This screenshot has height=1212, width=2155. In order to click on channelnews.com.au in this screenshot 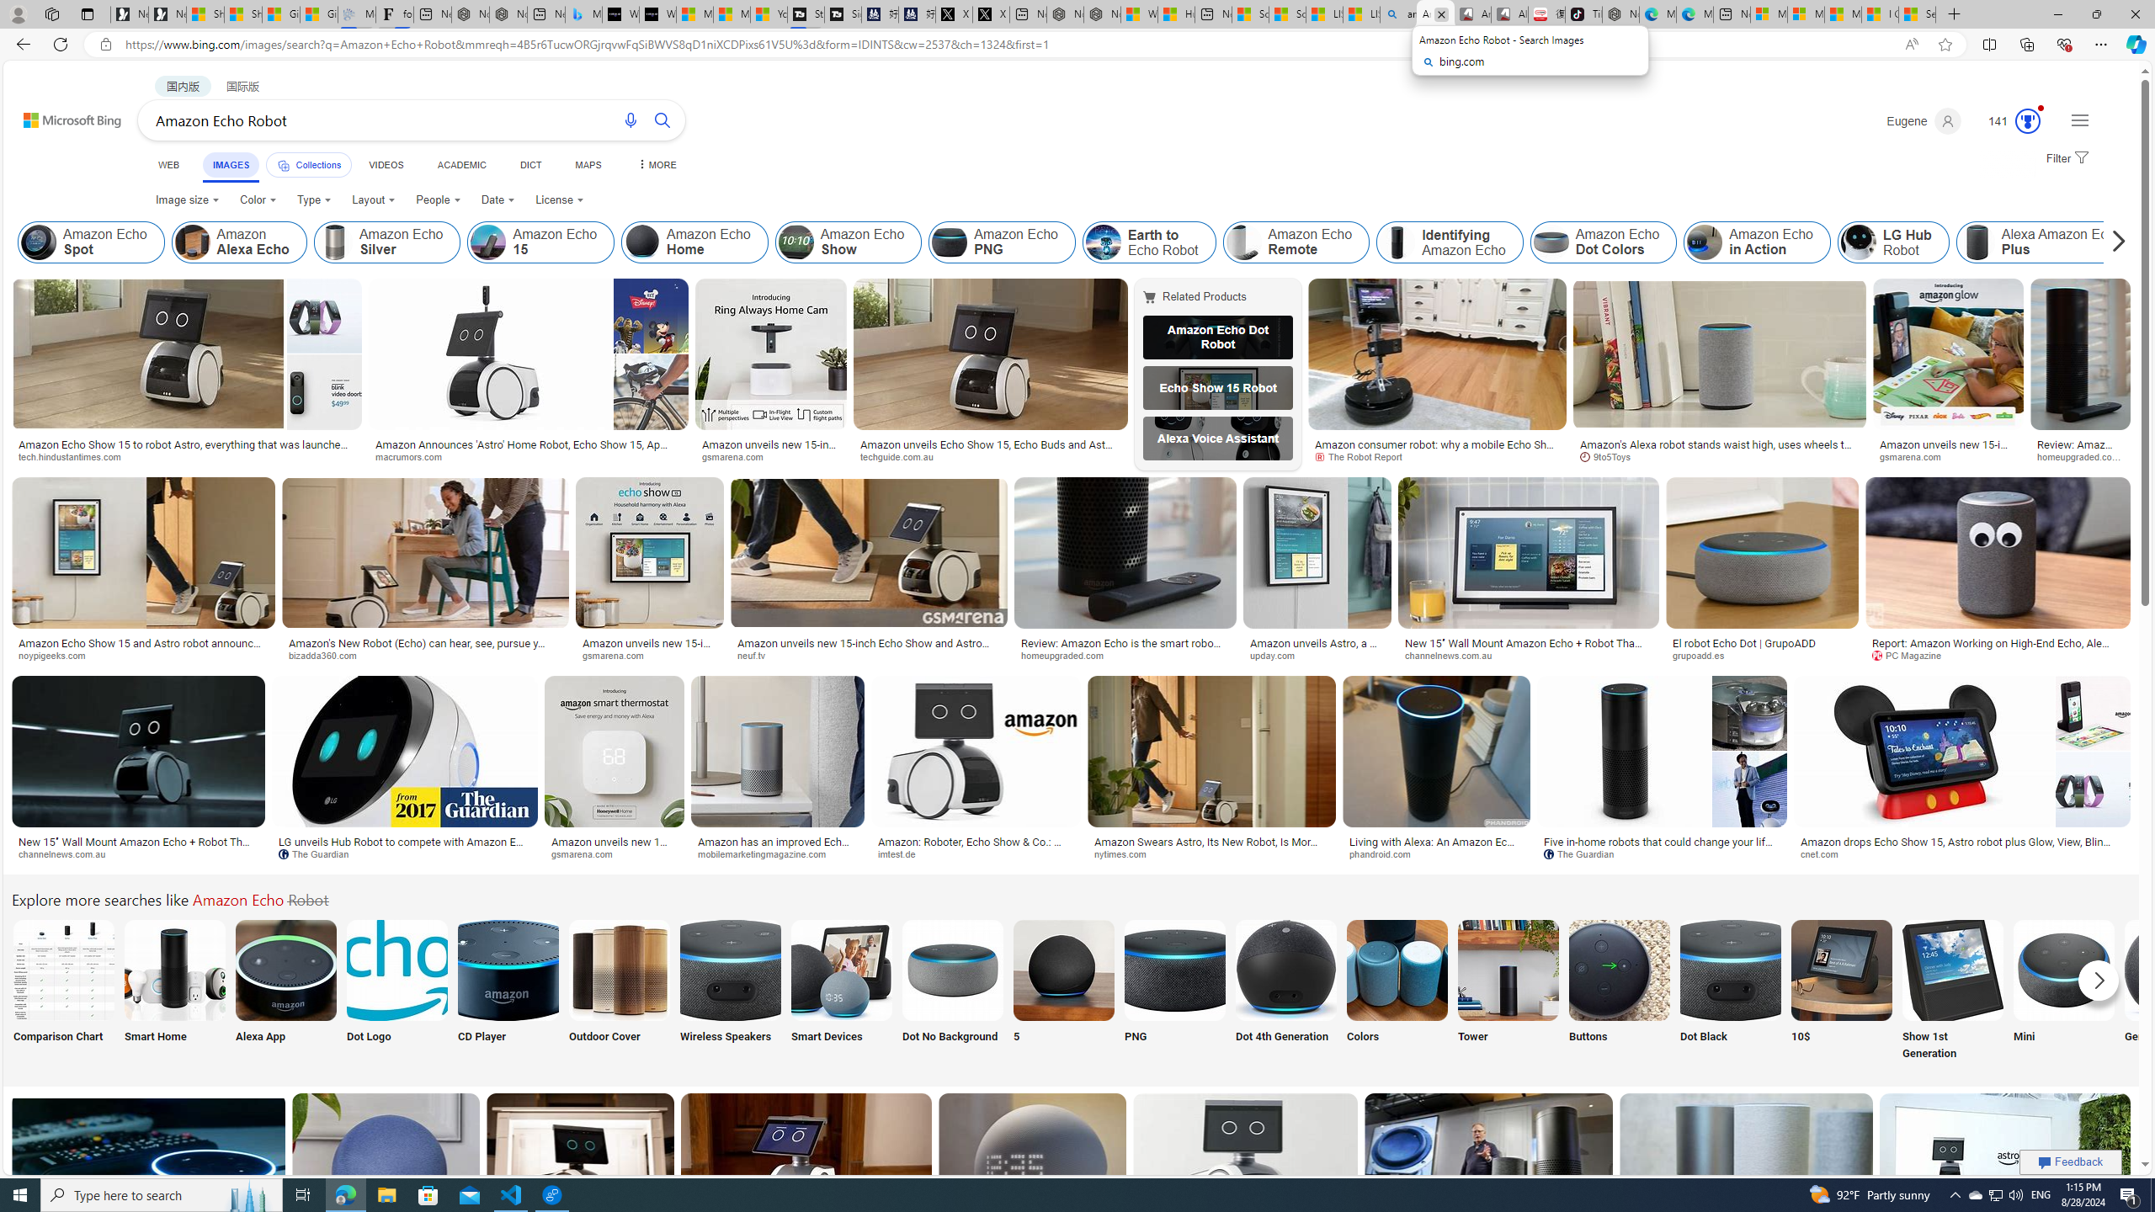, I will do `click(69, 853)`.